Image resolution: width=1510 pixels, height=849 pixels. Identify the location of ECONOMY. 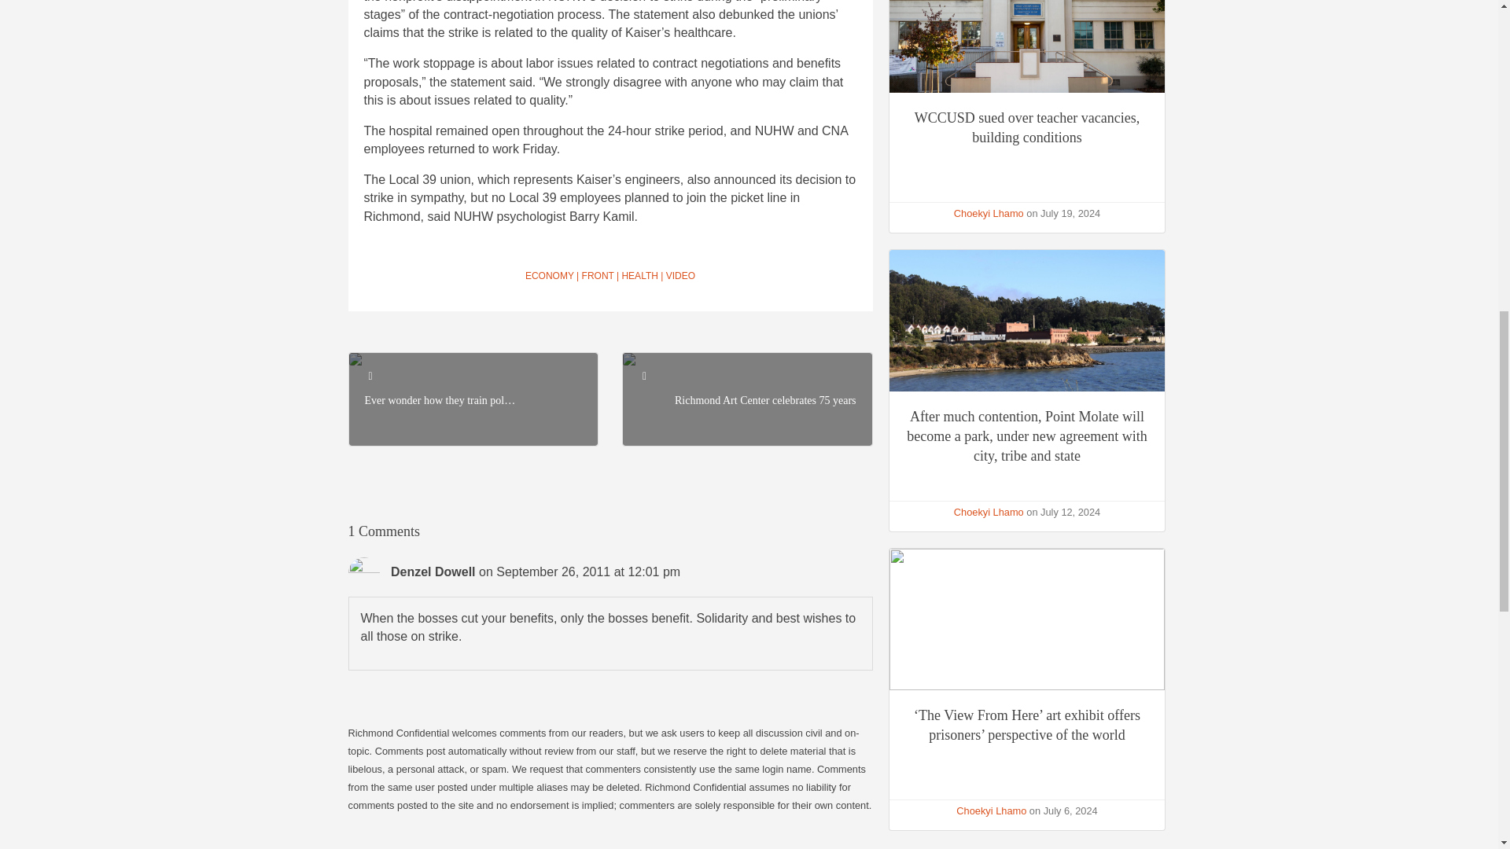
(549, 275).